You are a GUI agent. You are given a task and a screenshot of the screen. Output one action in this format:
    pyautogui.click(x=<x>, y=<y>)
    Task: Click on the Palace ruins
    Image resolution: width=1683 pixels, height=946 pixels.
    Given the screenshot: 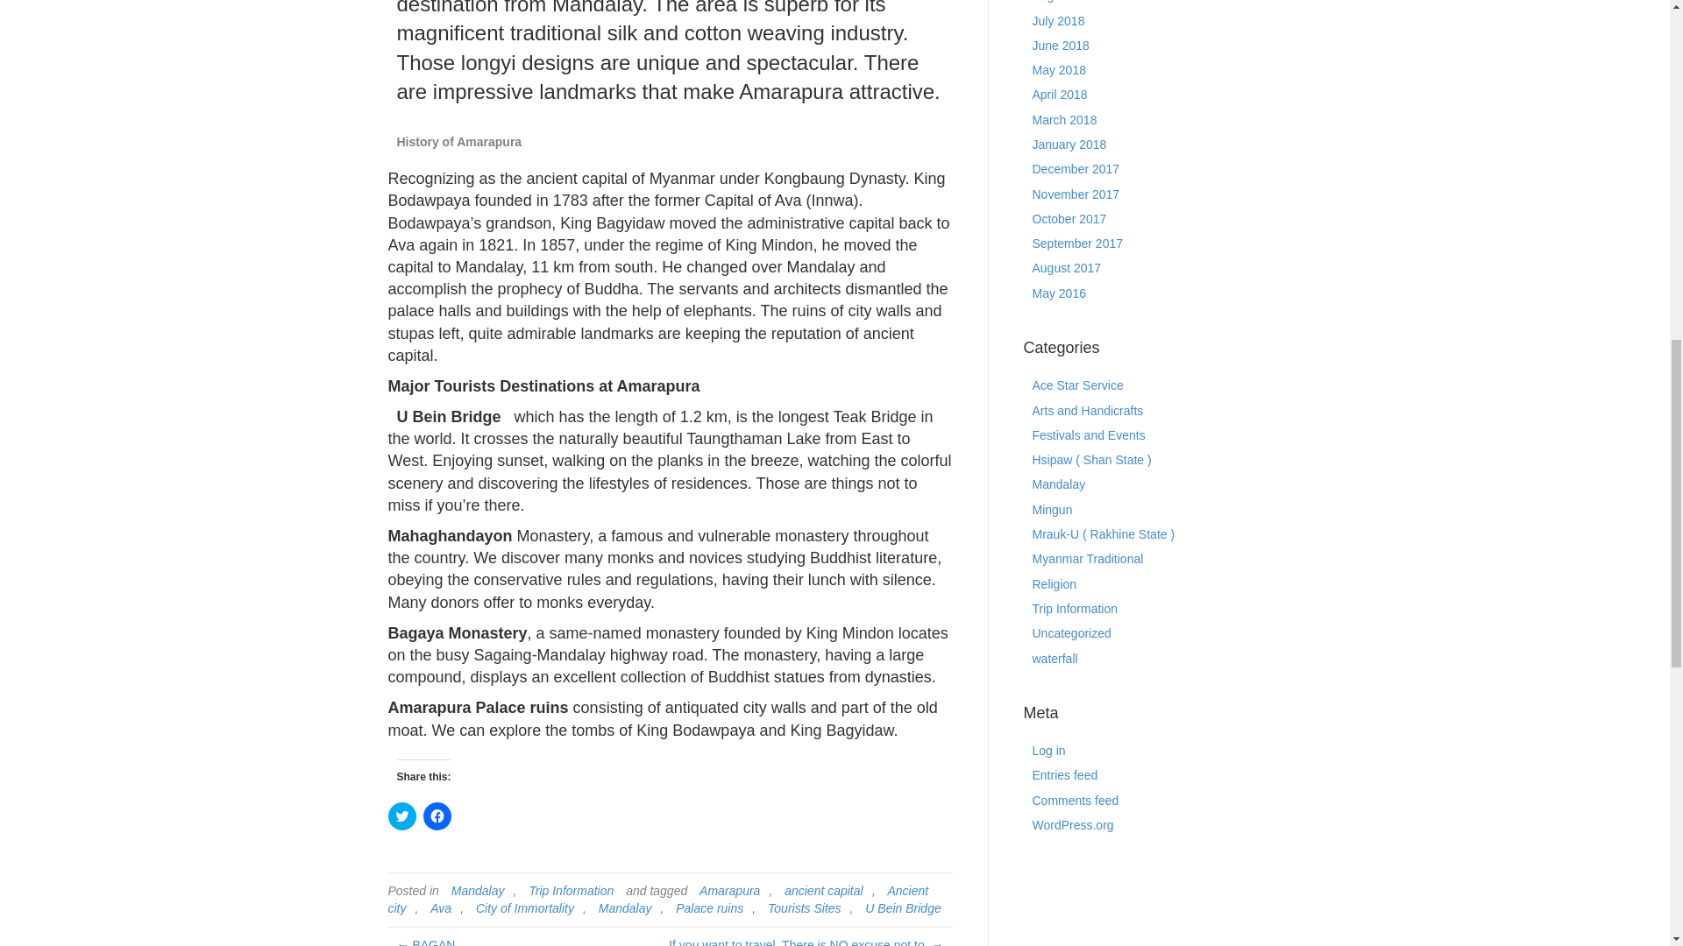 What is the action you would take?
    pyautogui.click(x=709, y=908)
    